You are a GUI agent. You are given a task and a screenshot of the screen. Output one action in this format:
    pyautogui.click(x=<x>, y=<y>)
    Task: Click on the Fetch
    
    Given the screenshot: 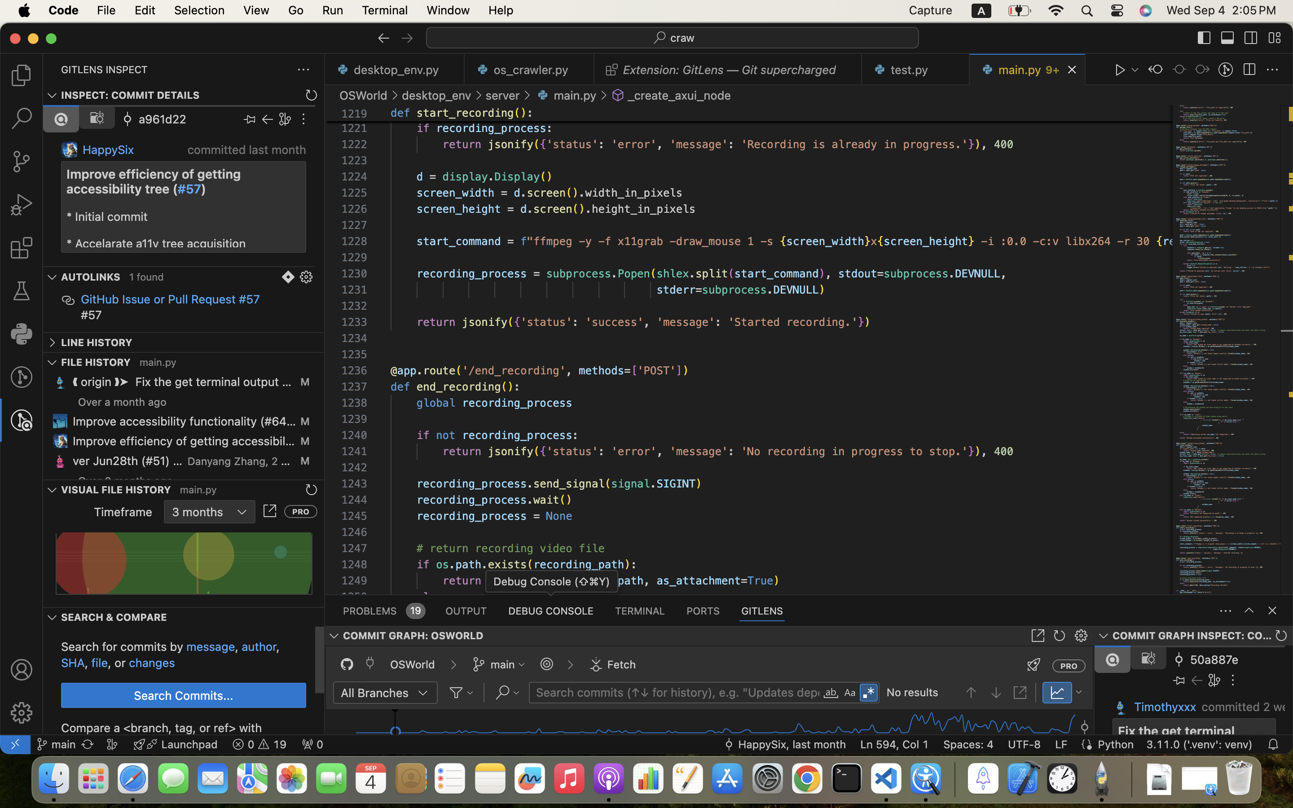 What is the action you would take?
    pyautogui.click(x=622, y=664)
    